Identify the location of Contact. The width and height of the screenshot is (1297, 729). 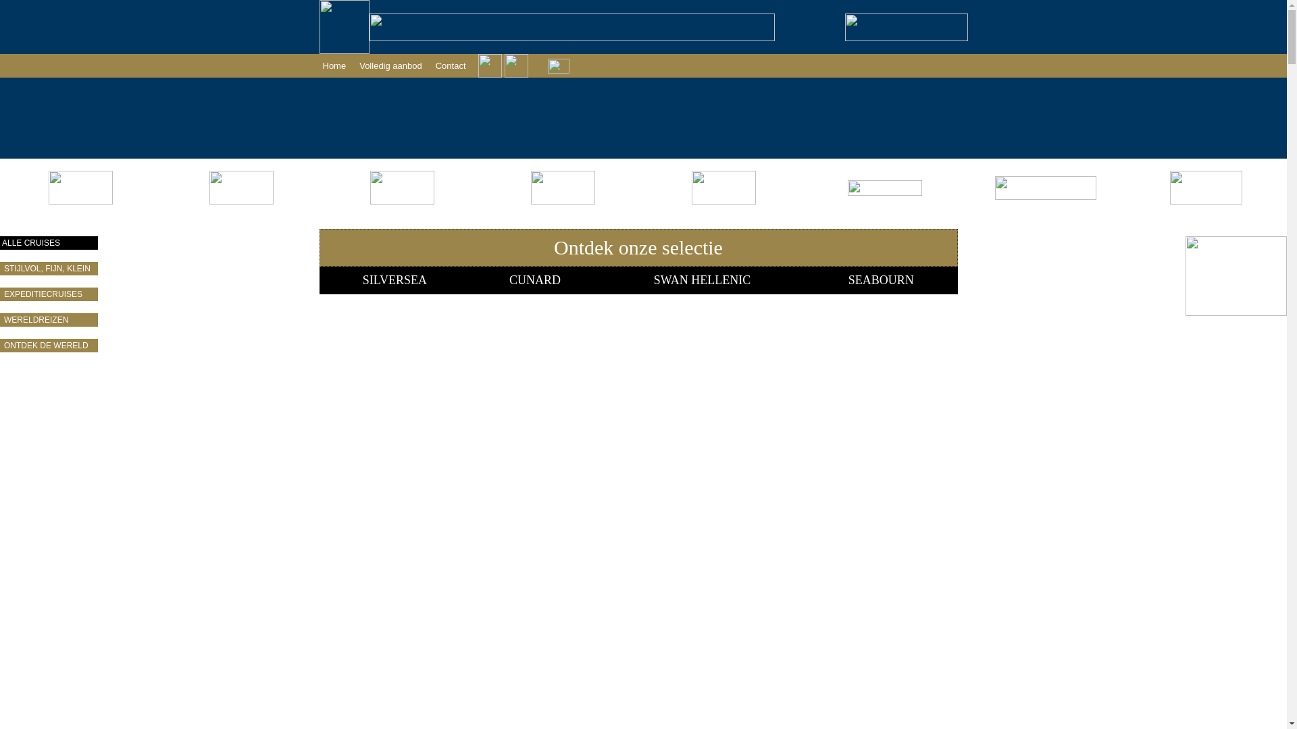
(451, 66).